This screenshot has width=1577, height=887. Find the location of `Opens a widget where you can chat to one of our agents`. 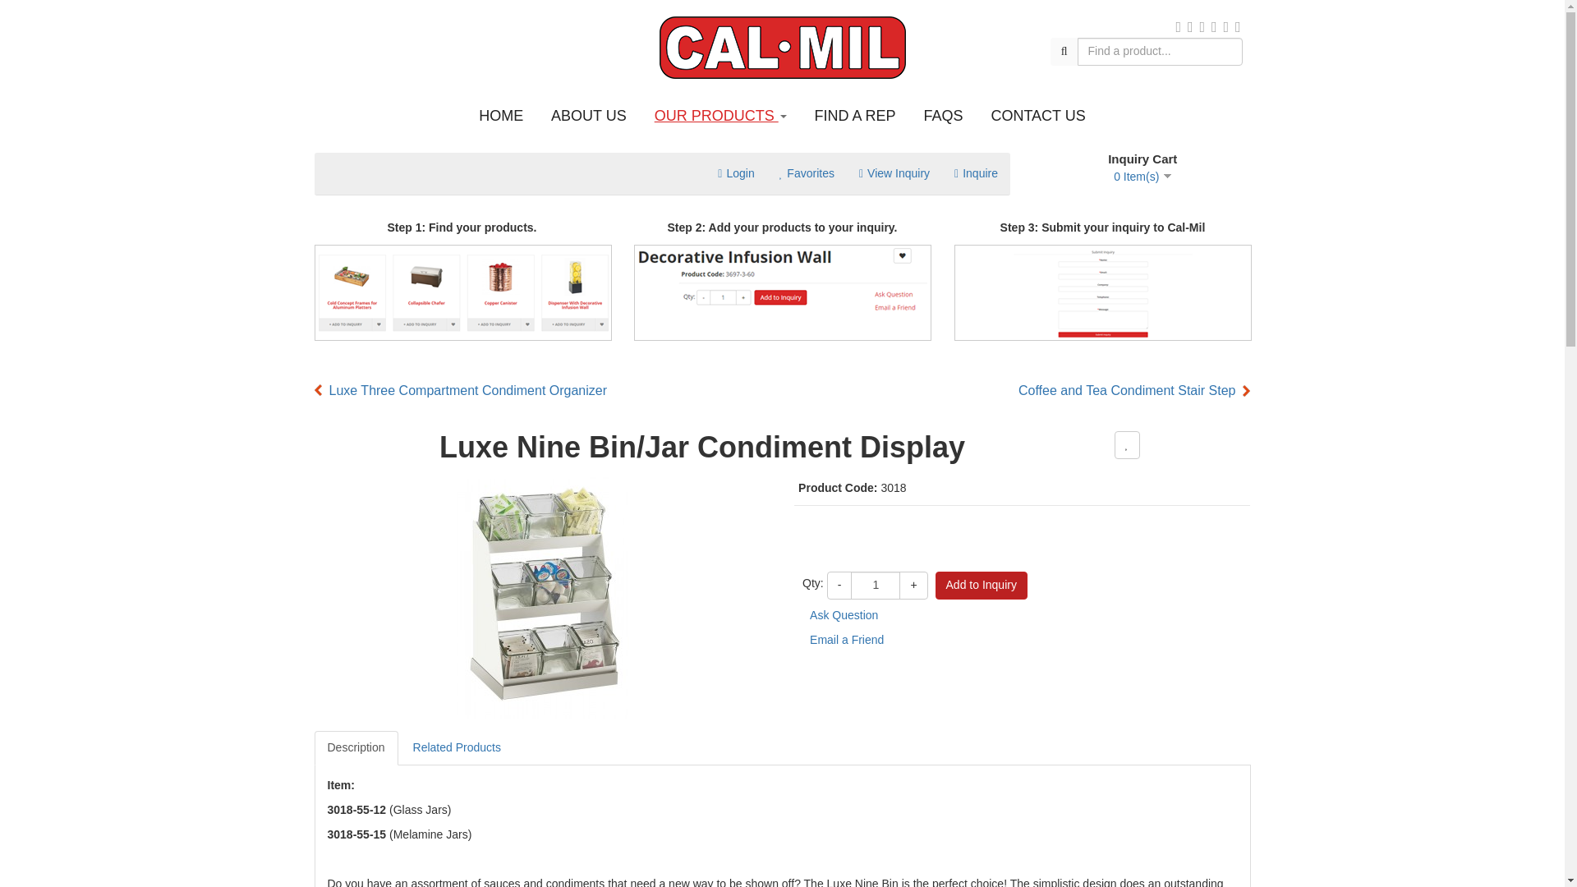

Opens a widget where you can chat to one of our agents is located at coordinates (1501, 857).